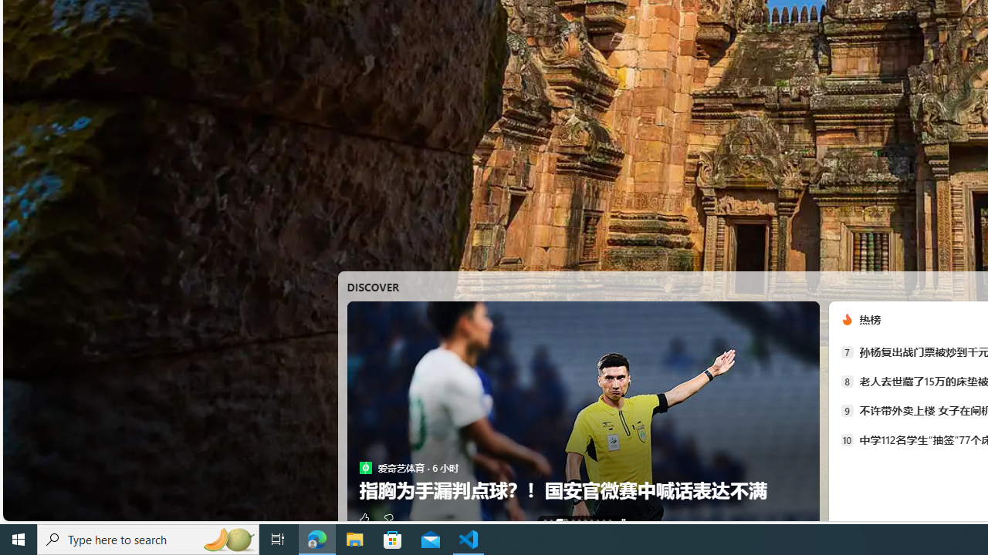 Image resolution: width=988 pixels, height=555 pixels. What do you see at coordinates (579, 521) in the screenshot?
I see `AutomationID: tab-4` at bounding box center [579, 521].